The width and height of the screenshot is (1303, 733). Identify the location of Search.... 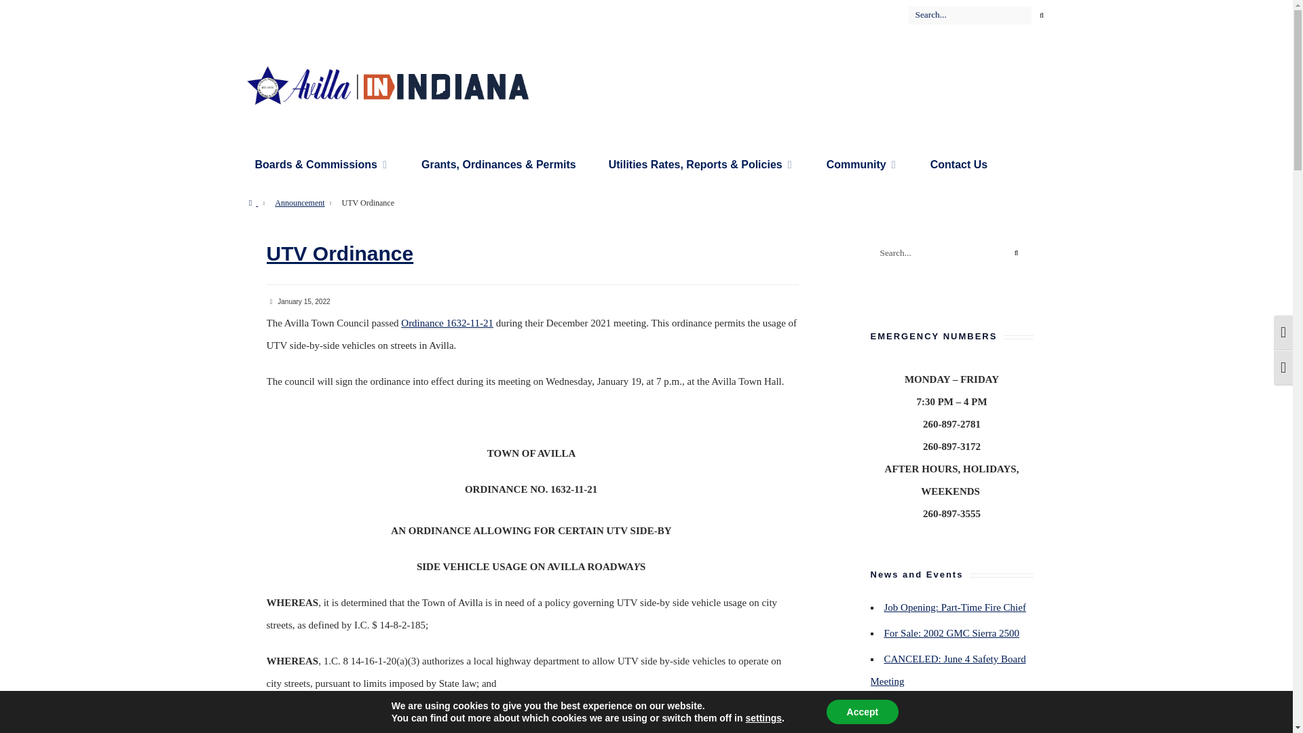
(980, 14).